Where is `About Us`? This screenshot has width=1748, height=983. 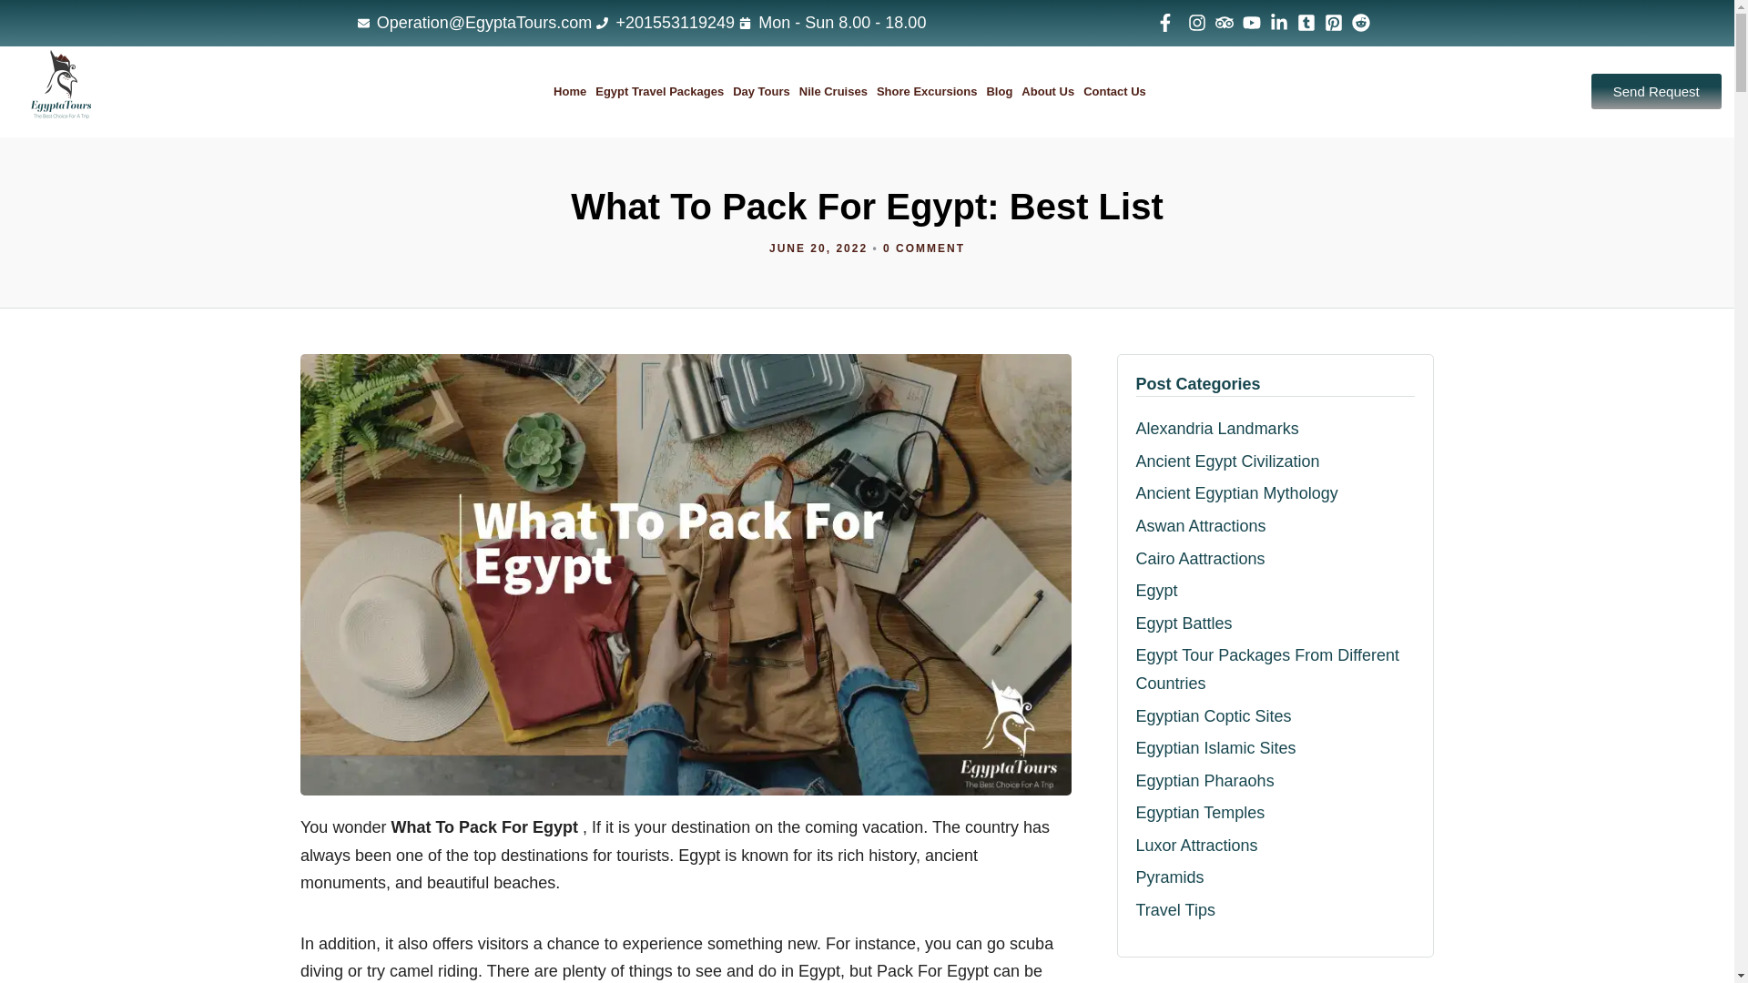
About Us is located at coordinates (1047, 91).